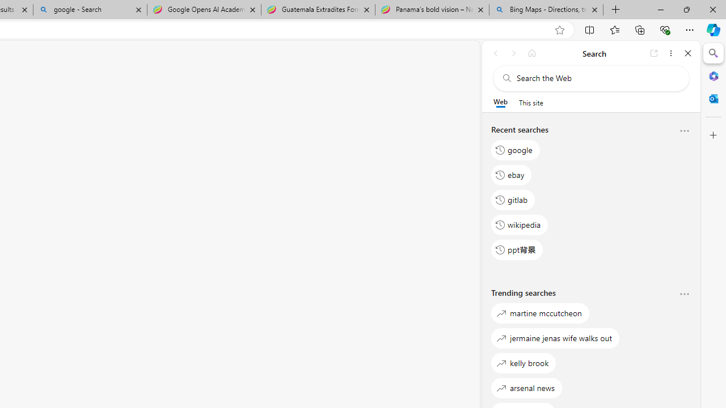 The height and width of the screenshot is (408, 726). What do you see at coordinates (204, 10) in the screenshot?
I see `Google Opens AI Academy for Startups - Nearshore Americas` at bounding box center [204, 10].